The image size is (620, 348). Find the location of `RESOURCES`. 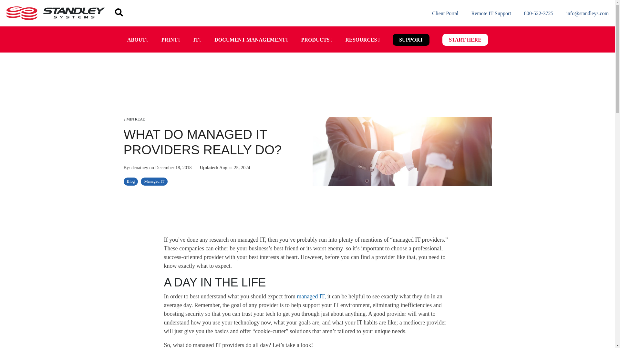

RESOURCES is located at coordinates (363, 40).